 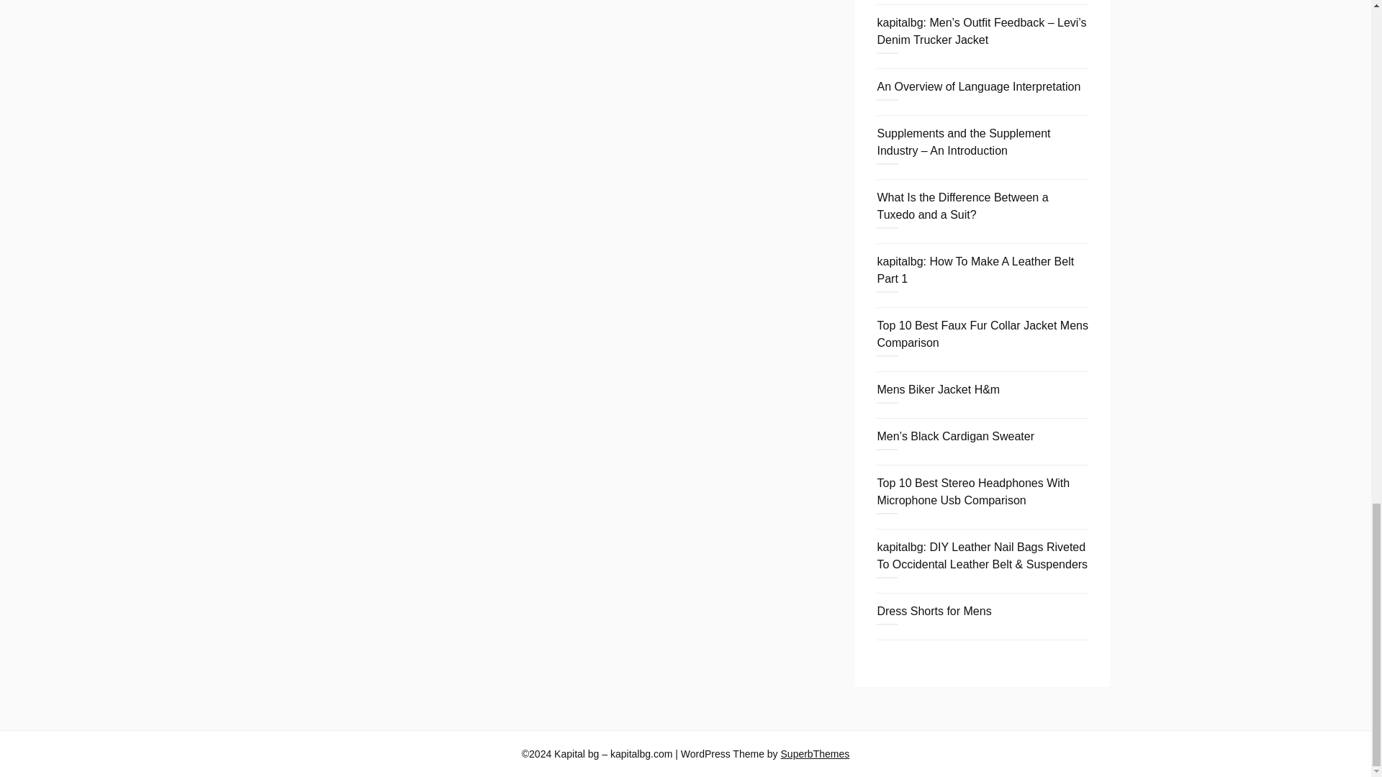 What do you see at coordinates (982, 334) in the screenshot?
I see `Top 10 Best Faux Fur Collar Jacket Mens Comparison` at bounding box center [982, 334].